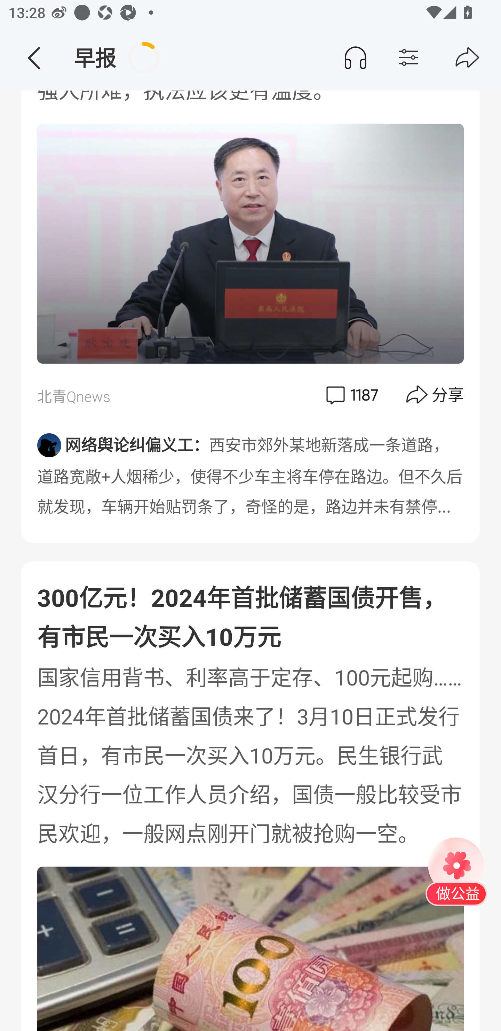 The height and width of the screenshot is (1031, 501). What do you see at coordinates (436, 395) in the screenshot?
I see ` 分享` at bounding box center [436, 395].